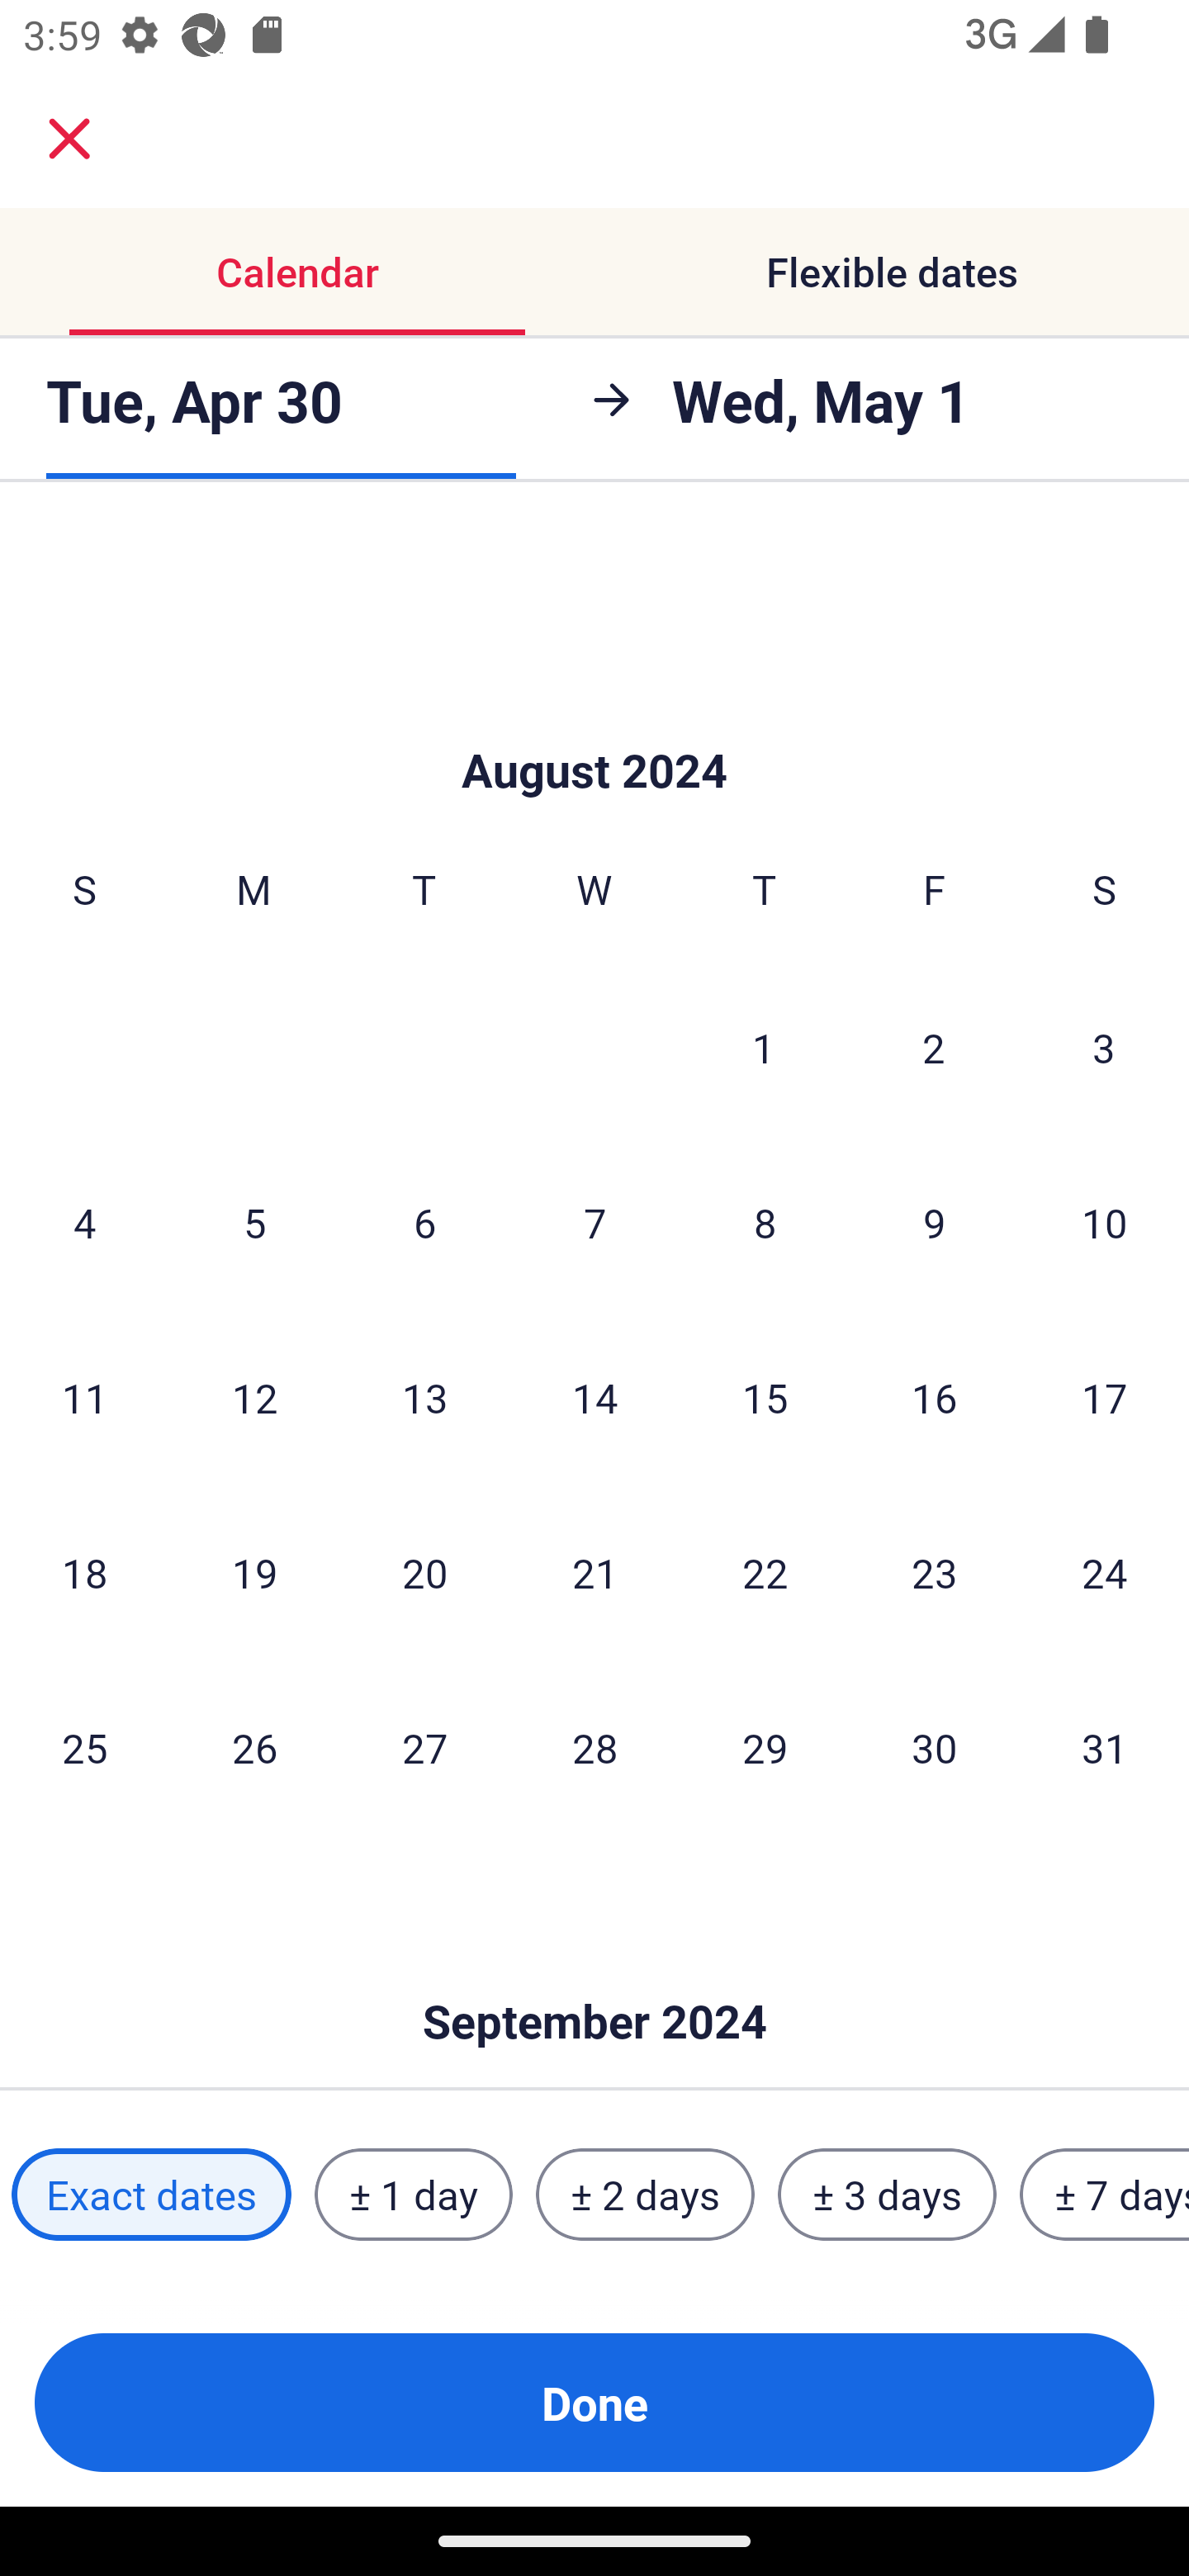 This screenshot has height=2576, width=1189. I want to click on 21 Wednesday, August 21, 2024, so click(594, 1572).